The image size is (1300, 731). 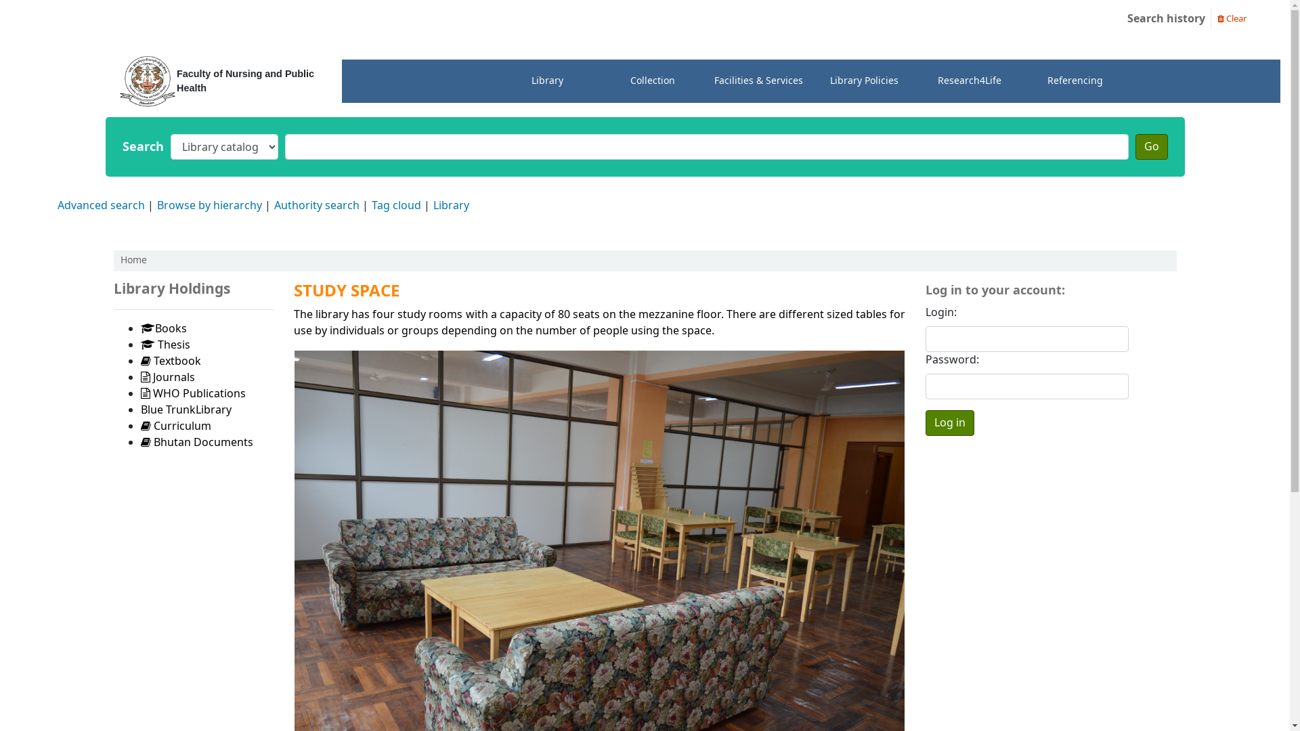 I want to click on Library, so click(x=547, y=81).